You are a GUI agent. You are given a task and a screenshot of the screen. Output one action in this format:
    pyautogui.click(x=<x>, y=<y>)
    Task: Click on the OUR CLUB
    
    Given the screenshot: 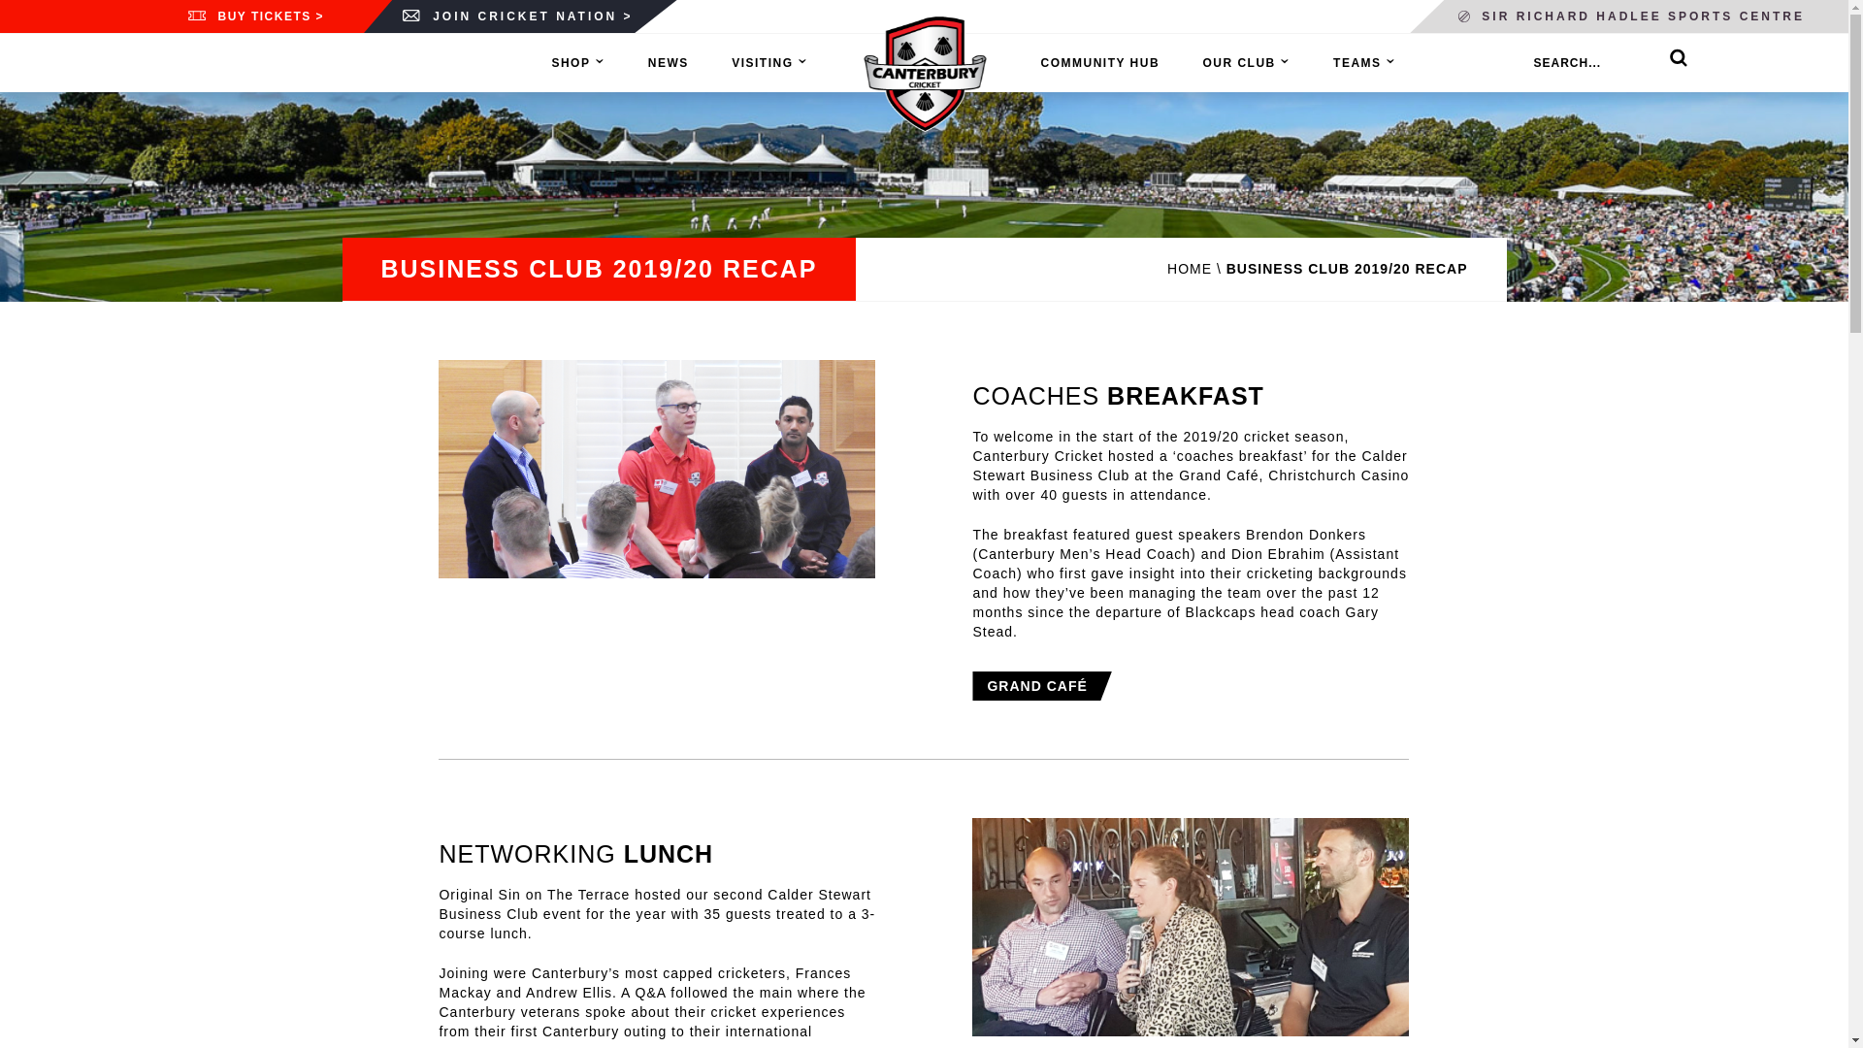 What is the action you would take?
    pyautogui.click(x=1238, y=62)
    